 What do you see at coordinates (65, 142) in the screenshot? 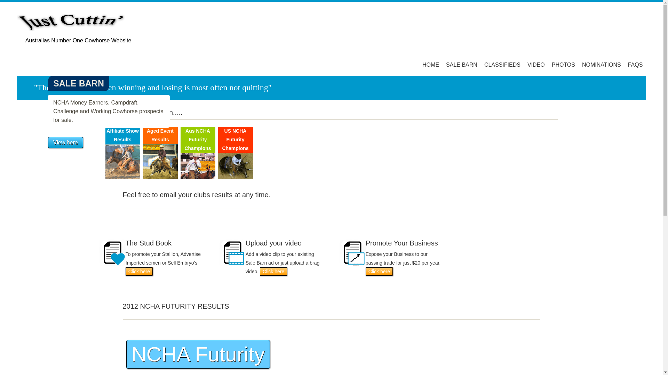
I see `View here` at bounding box center [65, 142].